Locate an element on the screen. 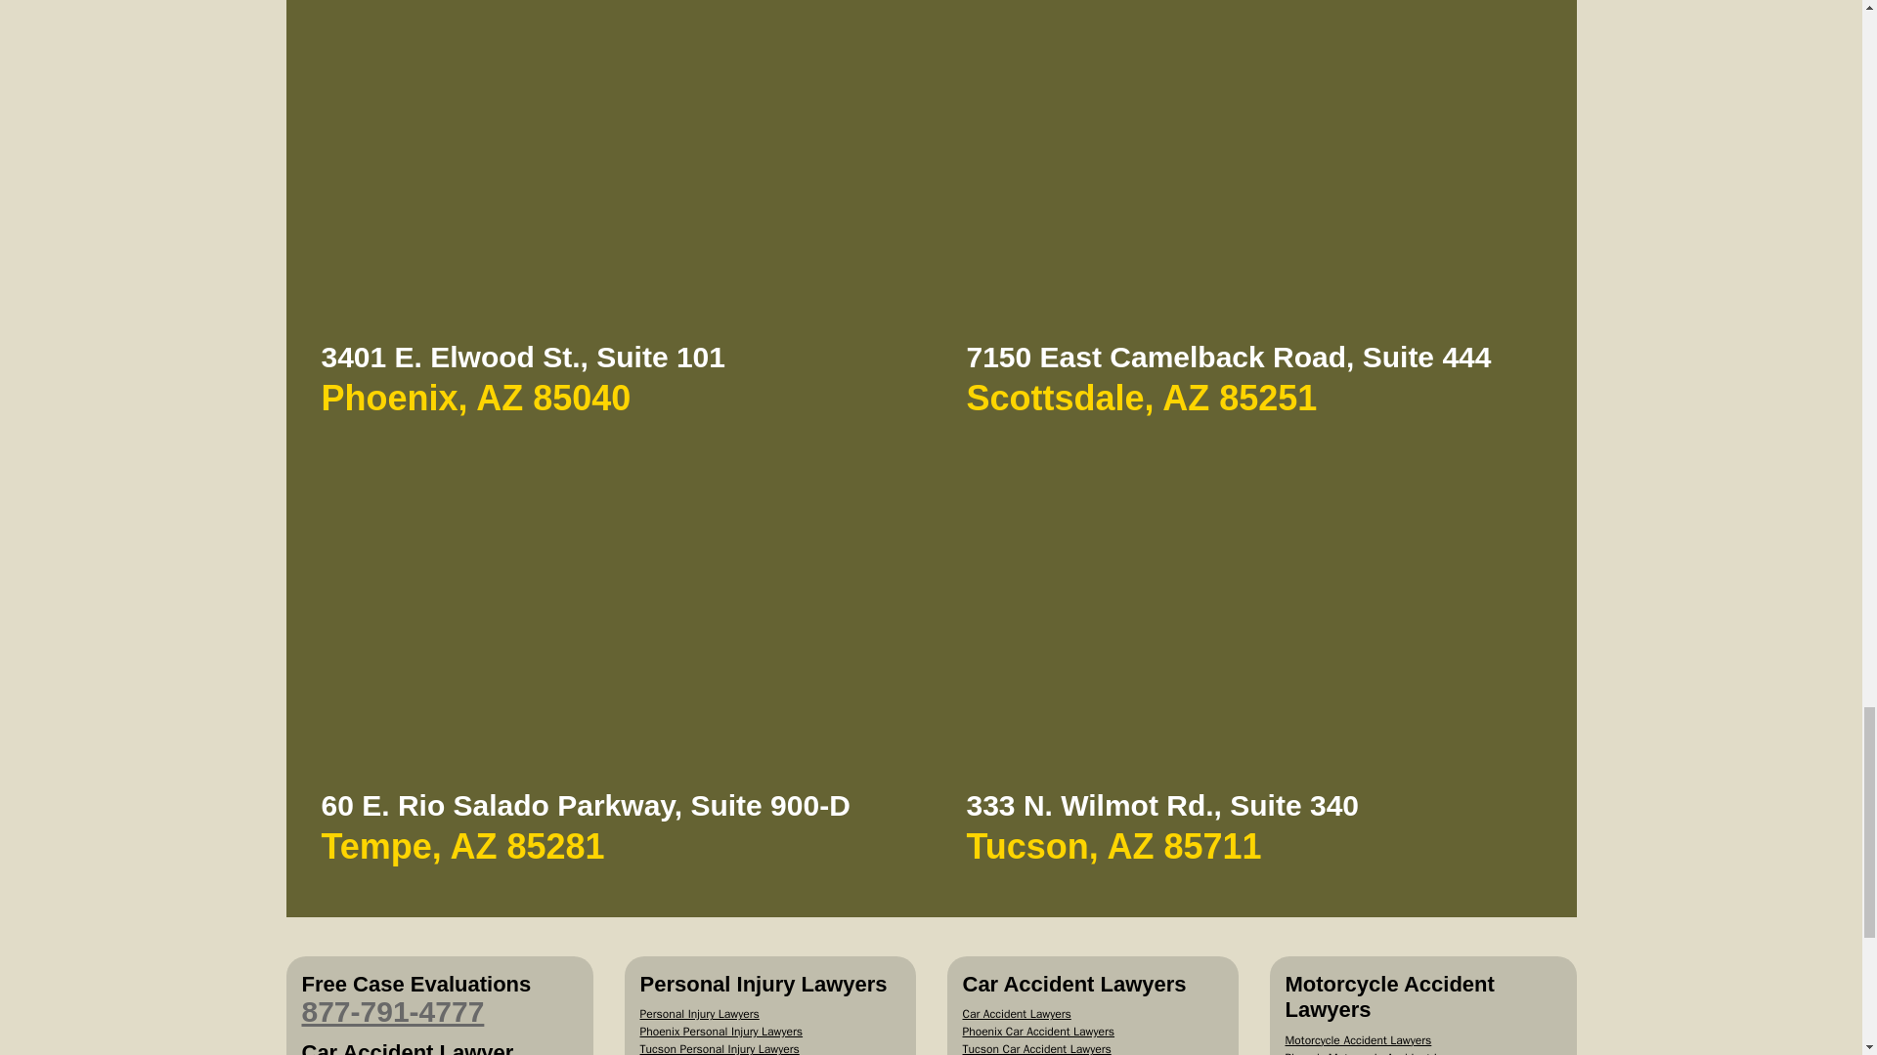 The image size is (1877, 1055). 877-791-4777 is located at coordinates (392, 1011).